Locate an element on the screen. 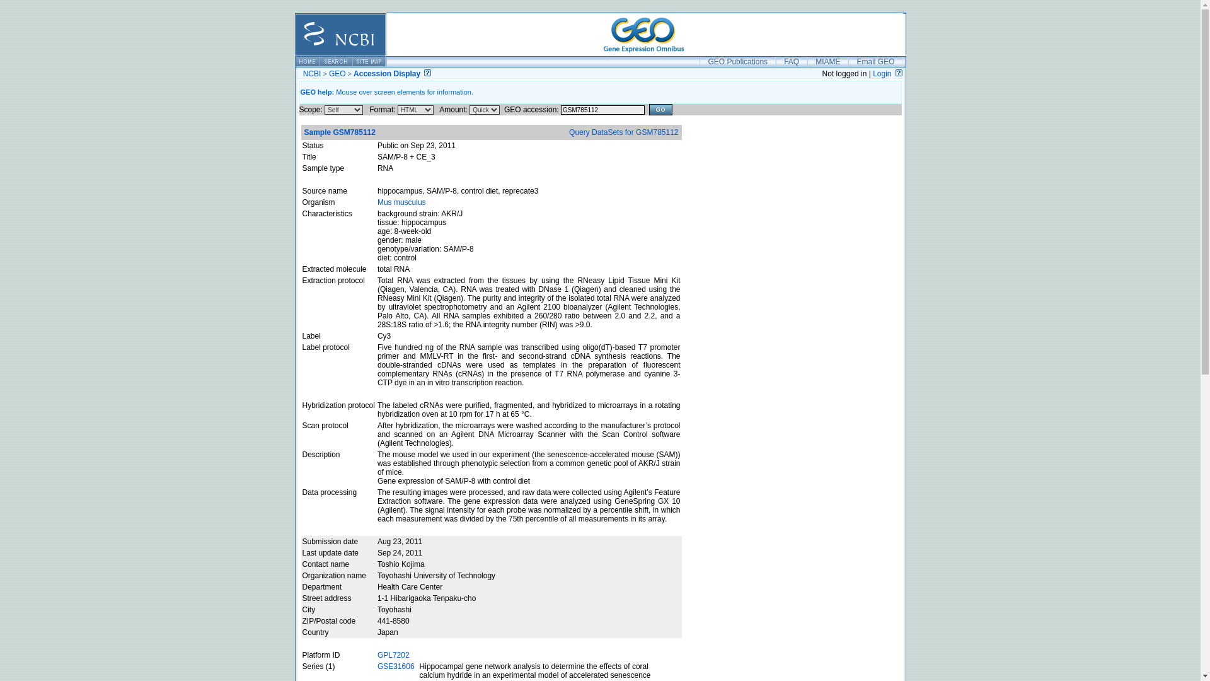 The image size is (1210, 681). GSE31606 is located at coordinates (396, 666).